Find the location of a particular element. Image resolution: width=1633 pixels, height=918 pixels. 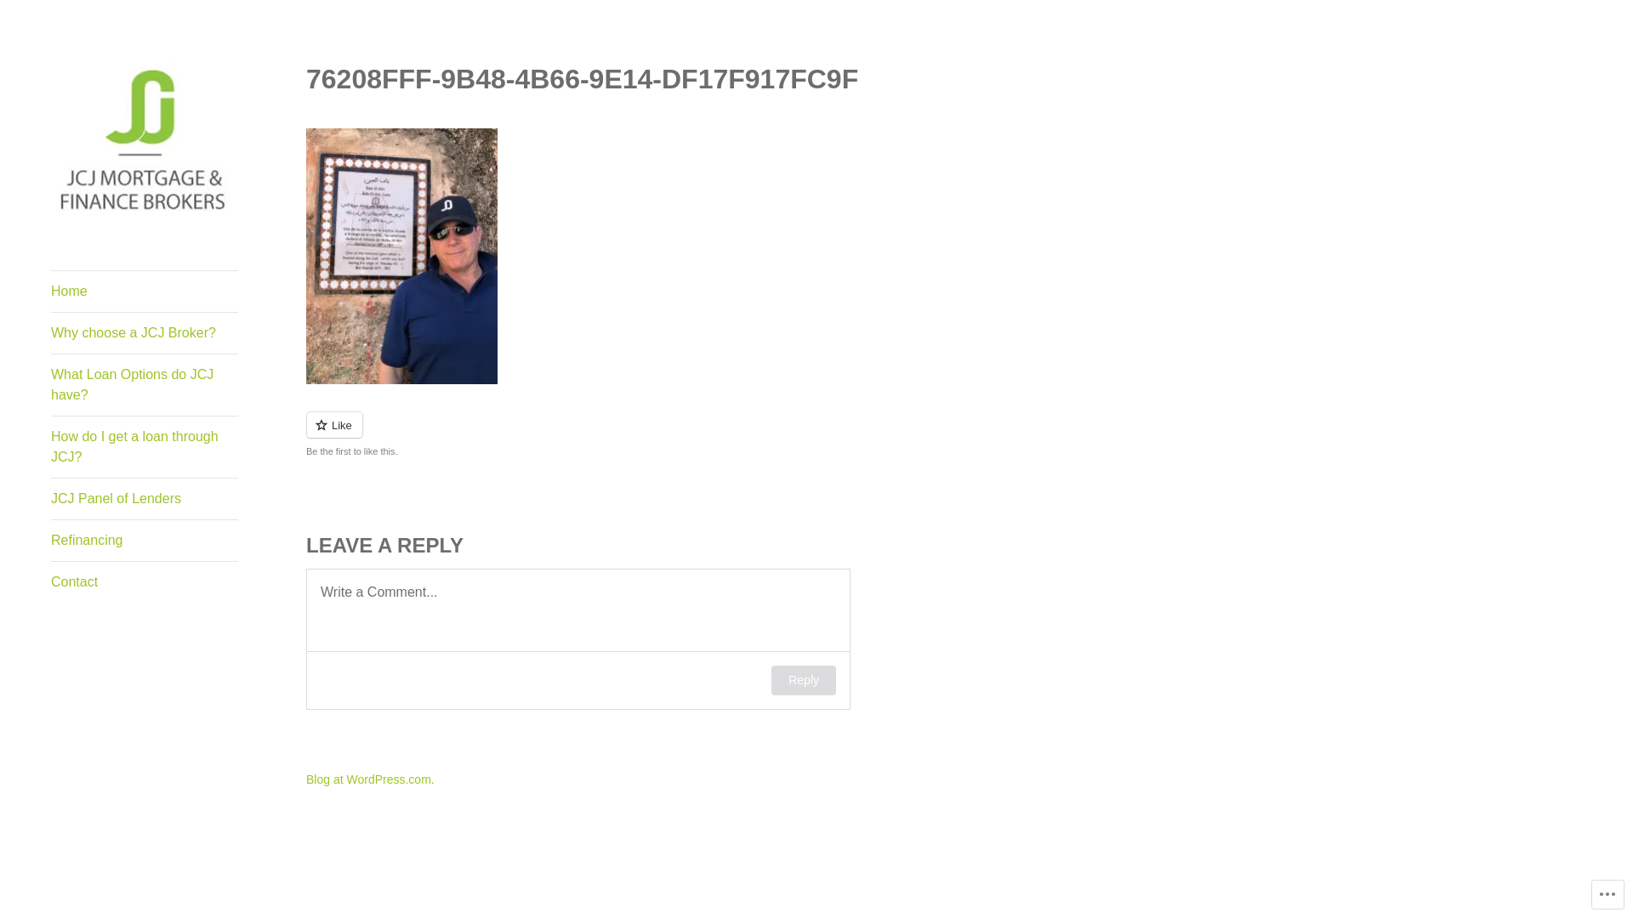

Home is located at coordinates (145, 292).